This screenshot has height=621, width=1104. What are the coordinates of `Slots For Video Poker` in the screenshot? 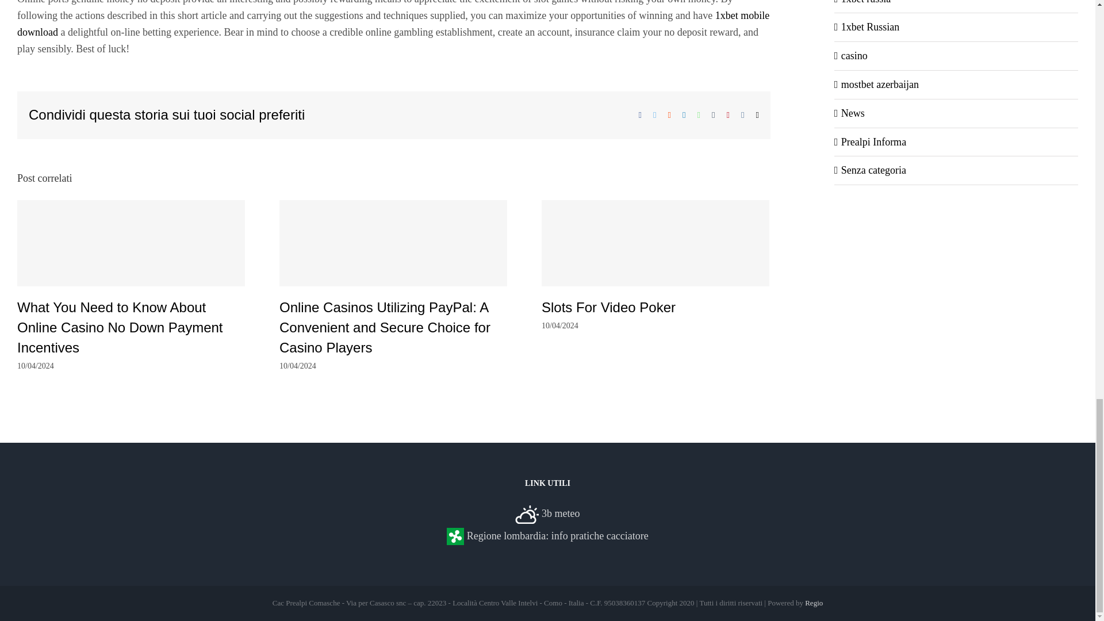 It's located at (608, 307).